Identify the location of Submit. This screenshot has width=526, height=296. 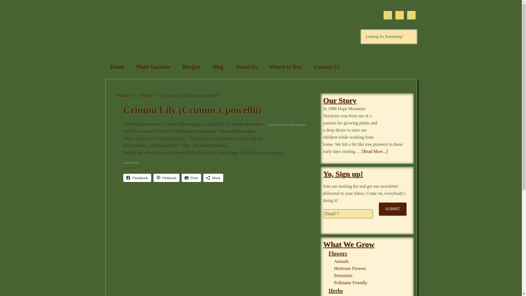
(393, 209).